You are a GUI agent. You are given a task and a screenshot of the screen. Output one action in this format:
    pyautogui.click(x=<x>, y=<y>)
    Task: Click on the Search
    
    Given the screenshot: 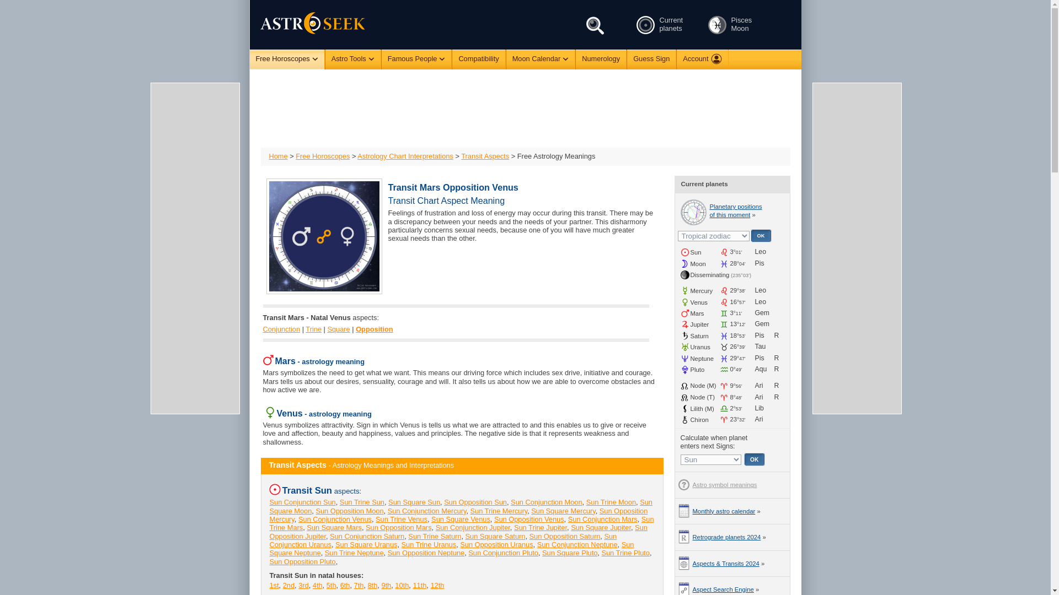 What is the action you would take?
    pyautogui.click(x=596, y=25)
    